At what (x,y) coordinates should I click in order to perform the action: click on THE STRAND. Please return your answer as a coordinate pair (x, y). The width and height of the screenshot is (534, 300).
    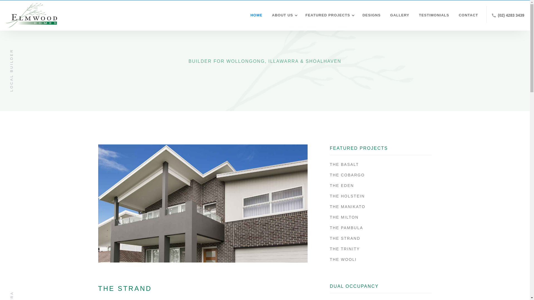
    Looking at the image, I should click on (381, 238).